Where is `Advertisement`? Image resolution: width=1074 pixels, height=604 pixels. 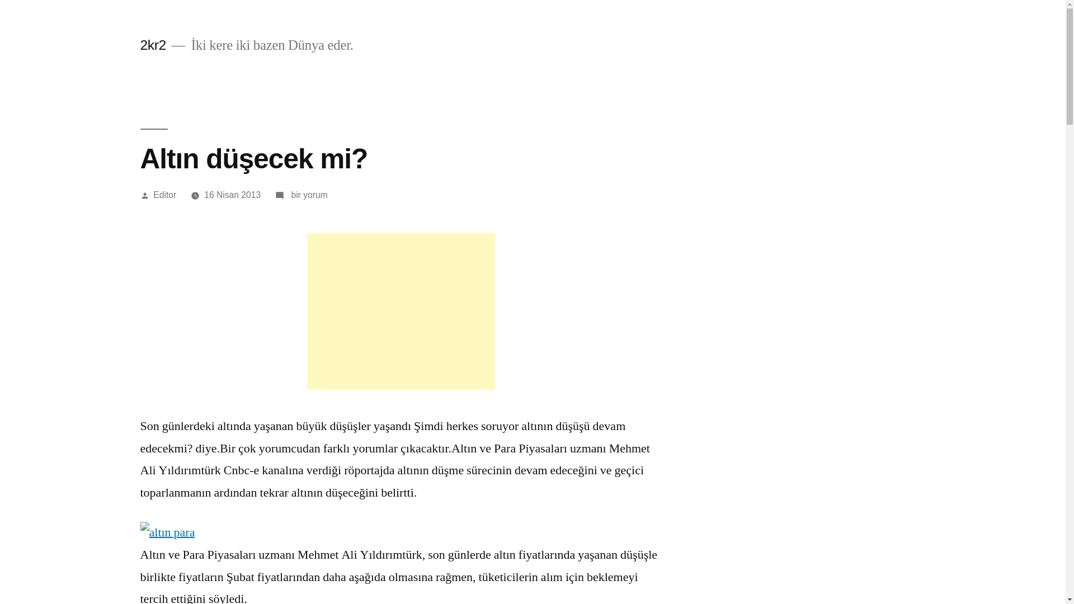
Advertisement is located at coordinates (401, 312).